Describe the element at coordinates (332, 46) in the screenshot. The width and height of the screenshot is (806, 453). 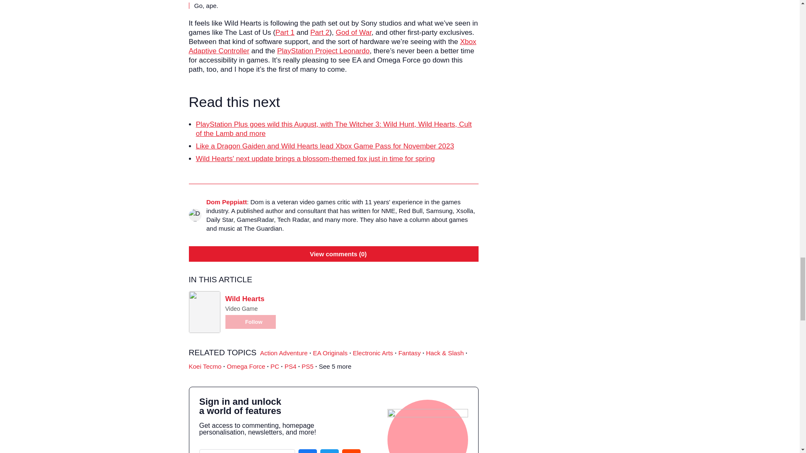
I see `Xbox Adaptive Controller` at that location.